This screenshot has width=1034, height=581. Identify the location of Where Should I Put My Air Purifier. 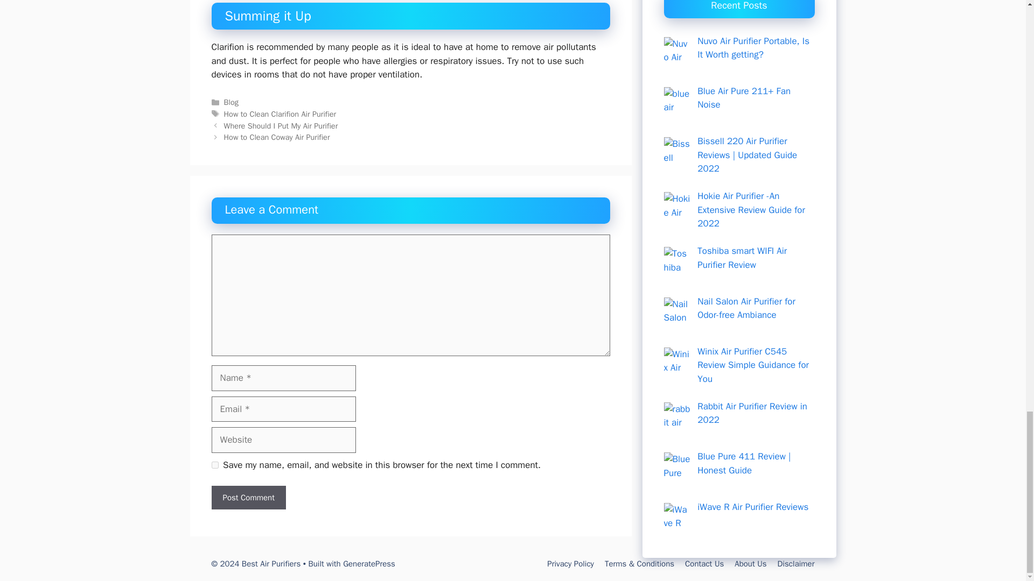
(281, 126).